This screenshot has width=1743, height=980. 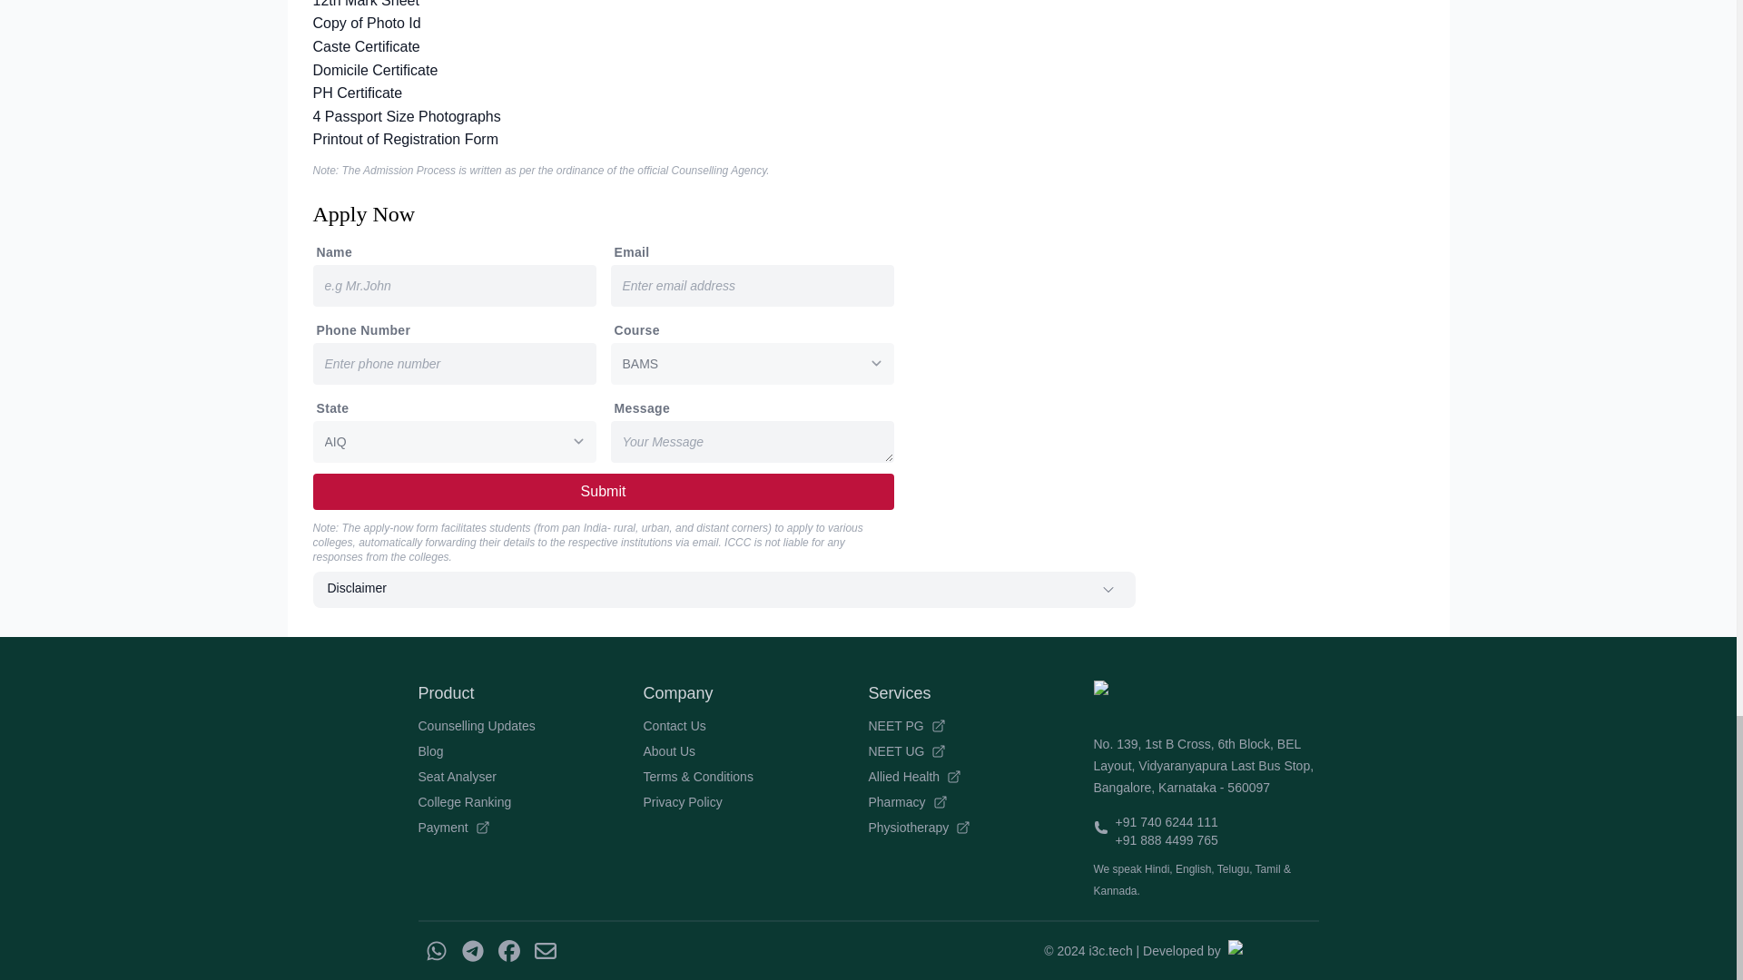 What do you see at coordinates (530, 751) in the screenshot?
I see `Blog` at bounding box center [530, 751].